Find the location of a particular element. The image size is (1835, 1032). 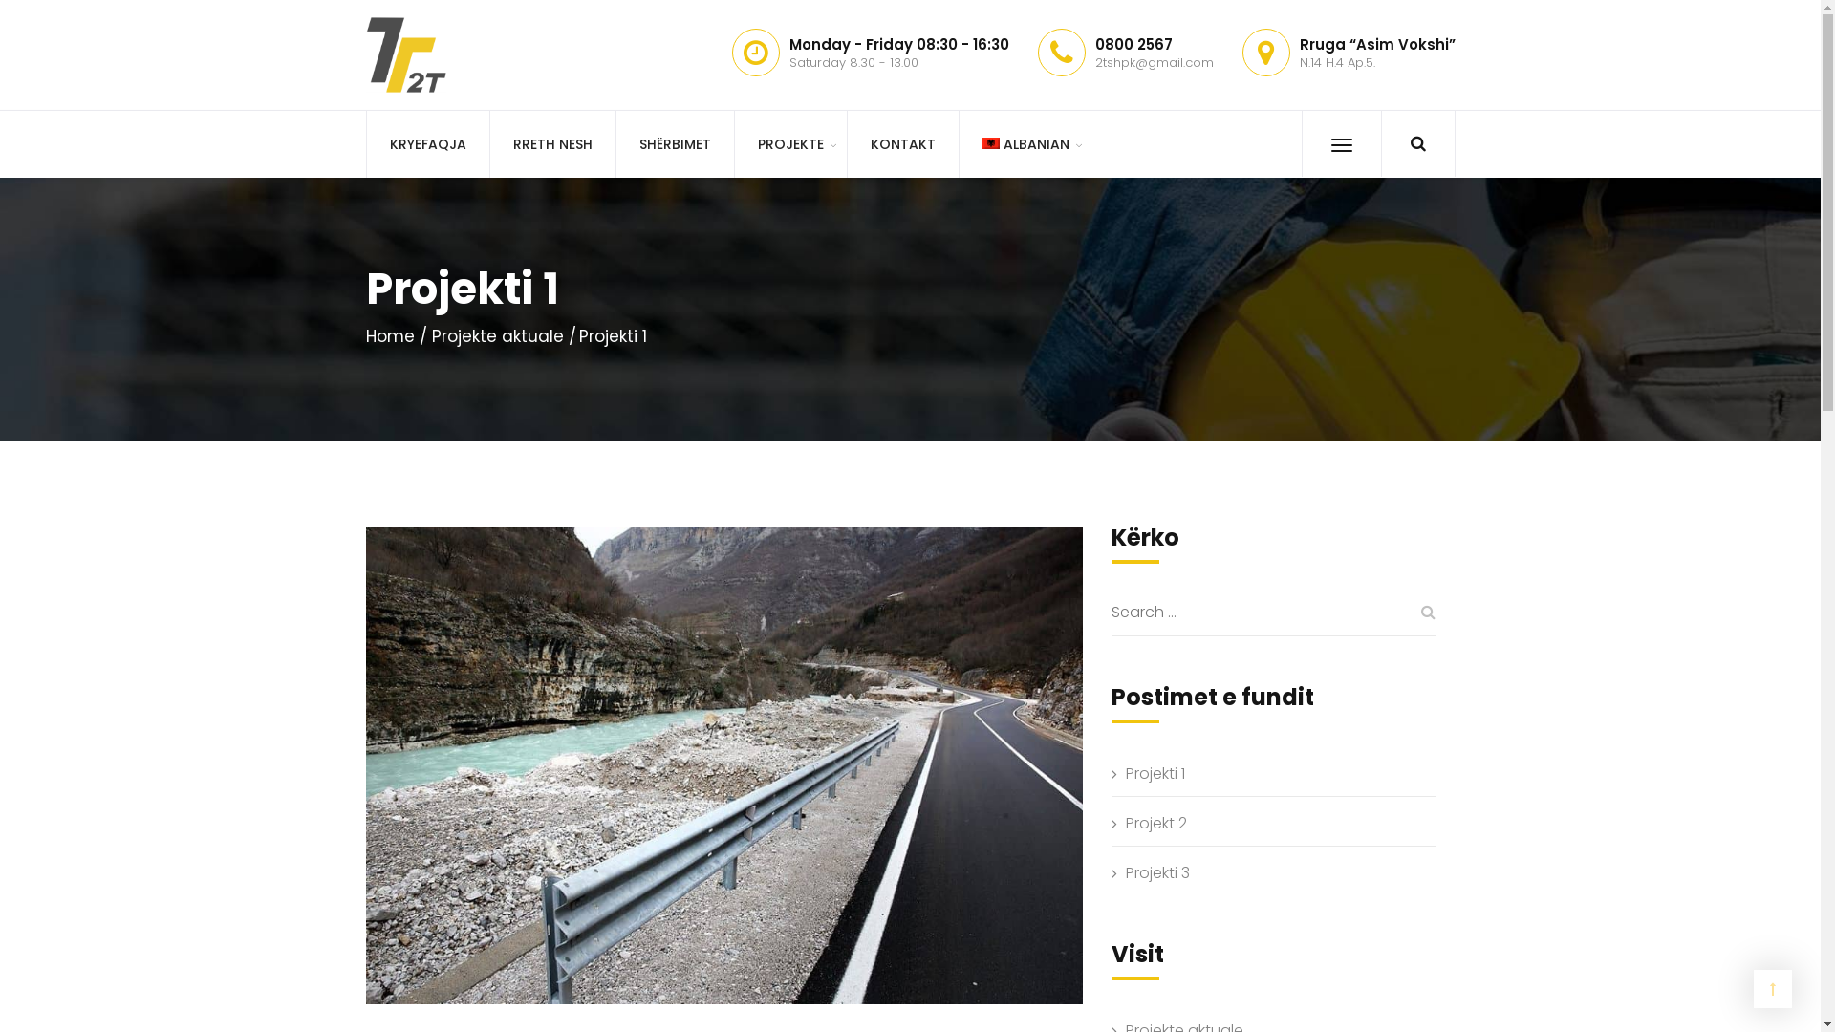

ALBANIAN is located at coordinates (1025, 144).